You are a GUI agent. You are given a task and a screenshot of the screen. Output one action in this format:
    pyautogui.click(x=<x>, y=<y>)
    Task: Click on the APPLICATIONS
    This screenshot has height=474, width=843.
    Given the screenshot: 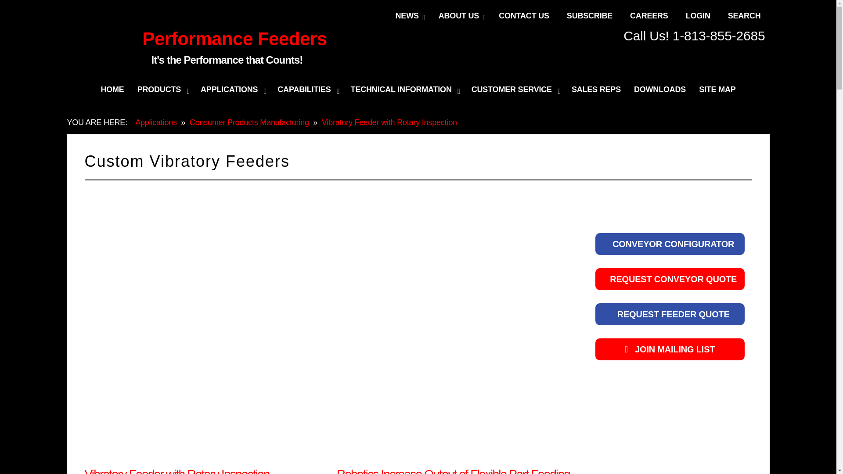 What is the action you would take?
    pyautogui.click(x=232, y=90)
    